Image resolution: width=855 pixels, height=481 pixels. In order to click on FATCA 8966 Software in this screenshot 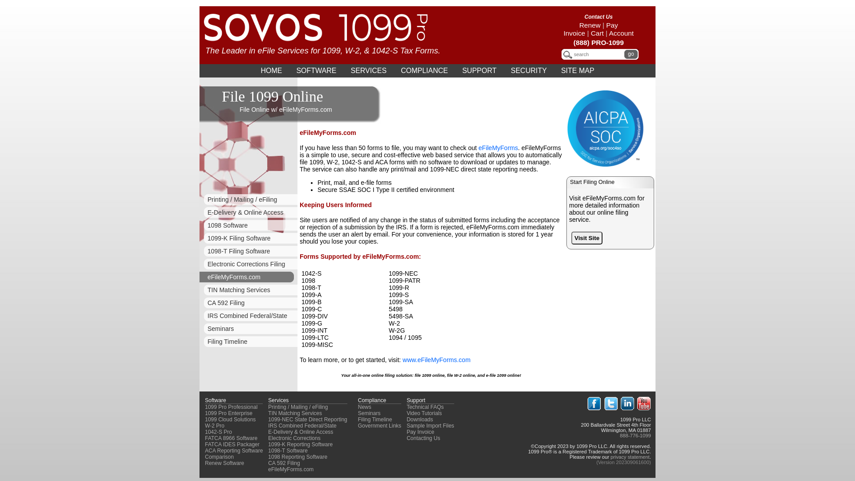, I will do `click(231, 438)`.